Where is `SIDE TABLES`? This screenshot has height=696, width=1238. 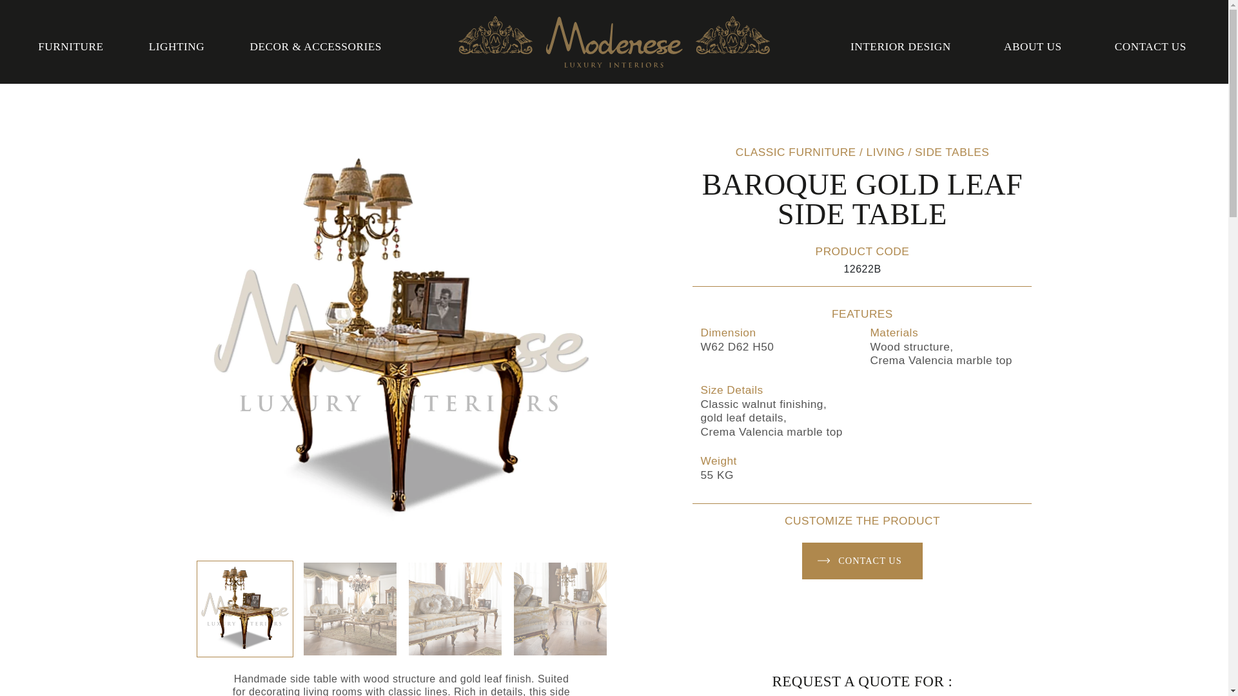 SIDE TABLES is located at coordinates (952, 152).